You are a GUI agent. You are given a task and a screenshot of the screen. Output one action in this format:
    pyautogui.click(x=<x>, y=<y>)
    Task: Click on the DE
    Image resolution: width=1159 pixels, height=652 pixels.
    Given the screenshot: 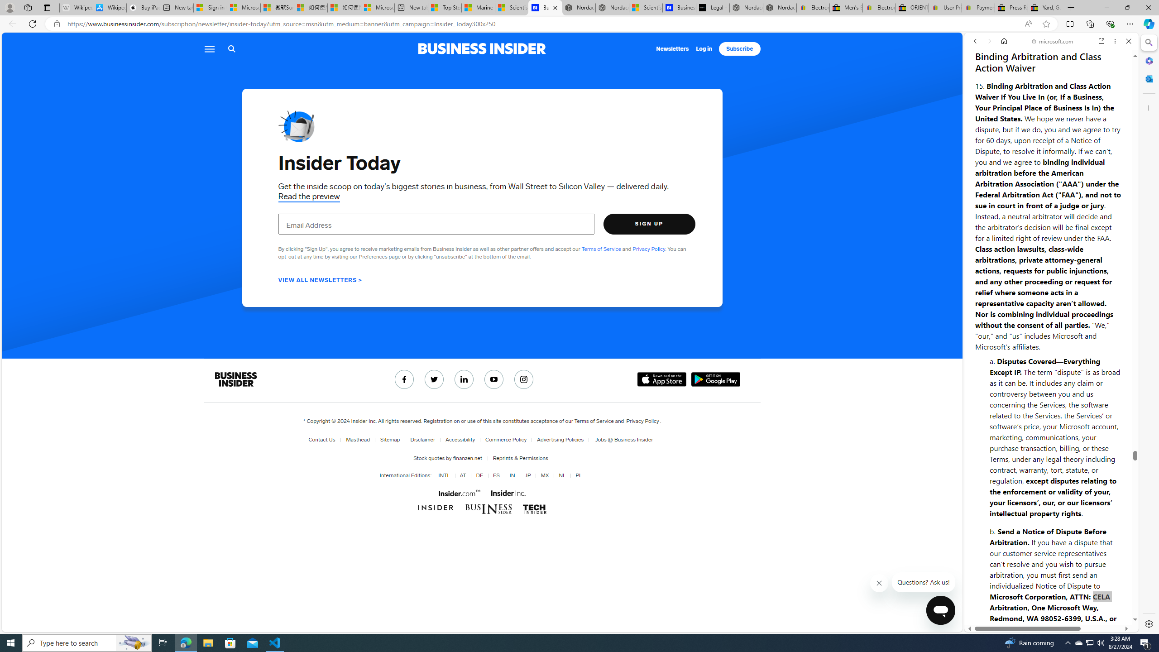 What is the action you would take?
    pyautogui.click(x=480, y=475)
    